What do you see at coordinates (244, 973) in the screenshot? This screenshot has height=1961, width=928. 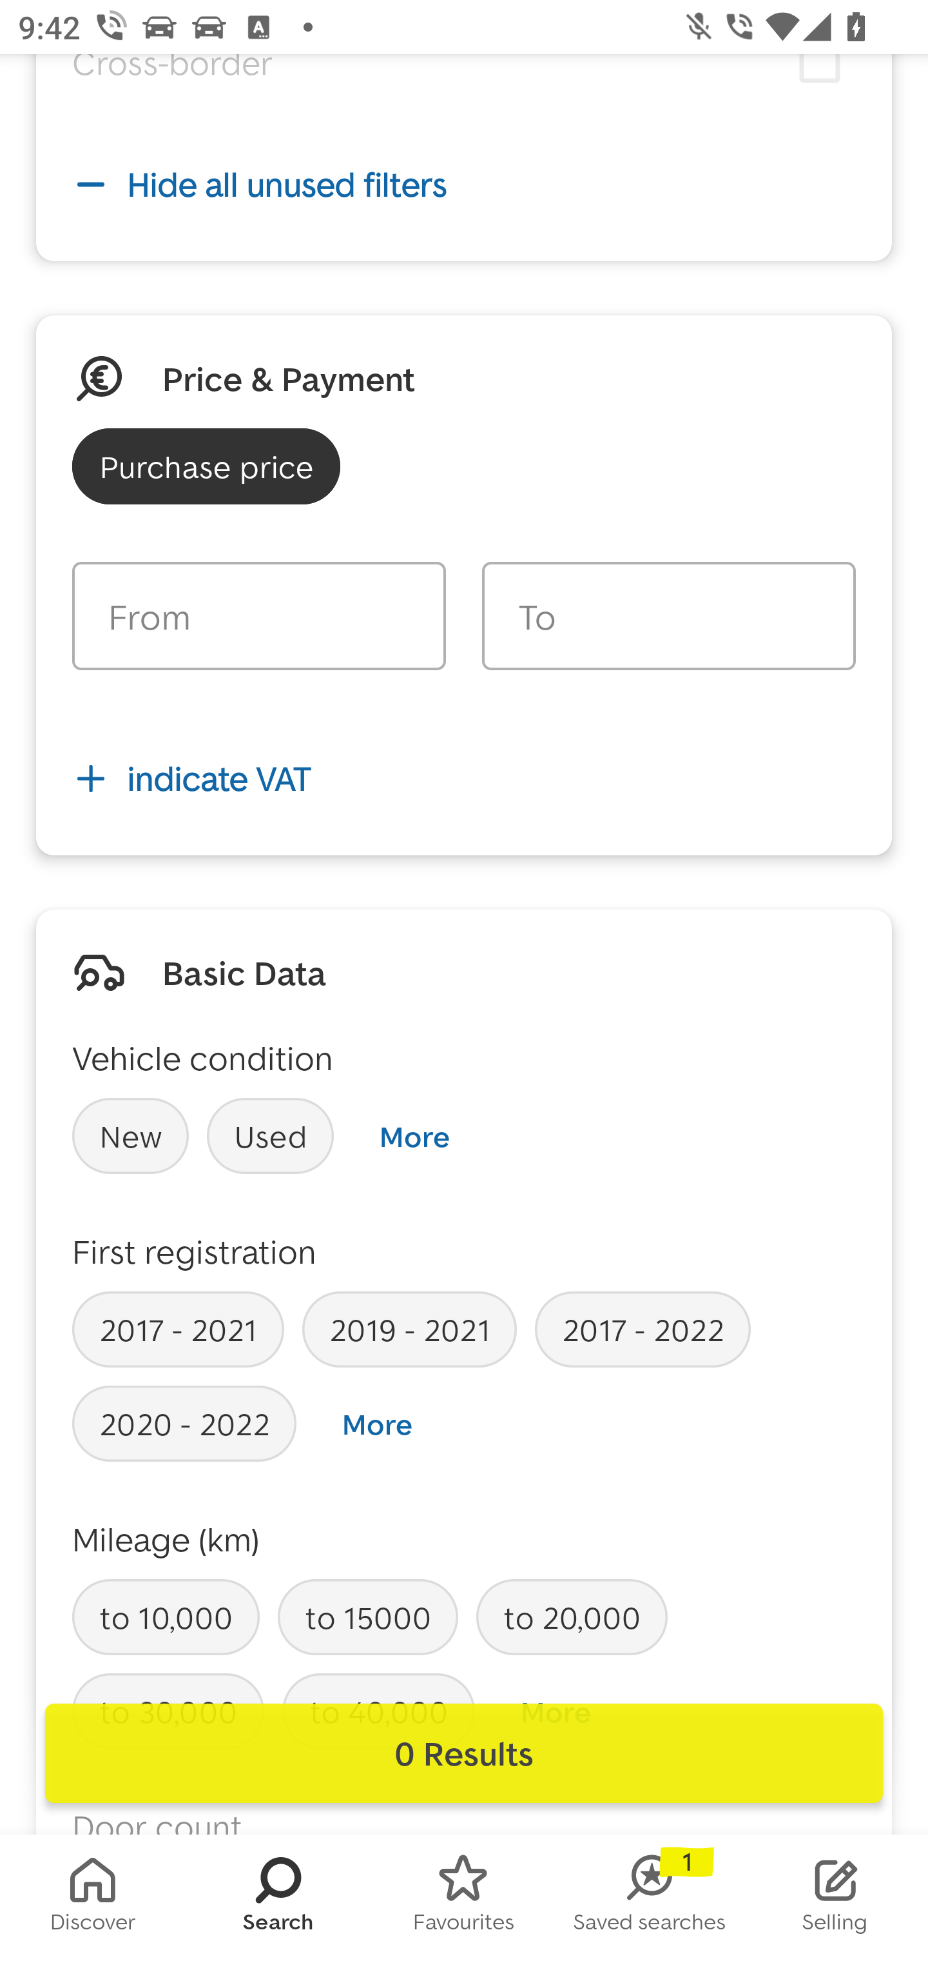 I see `Basic Data` at bounding box center [244, 973].